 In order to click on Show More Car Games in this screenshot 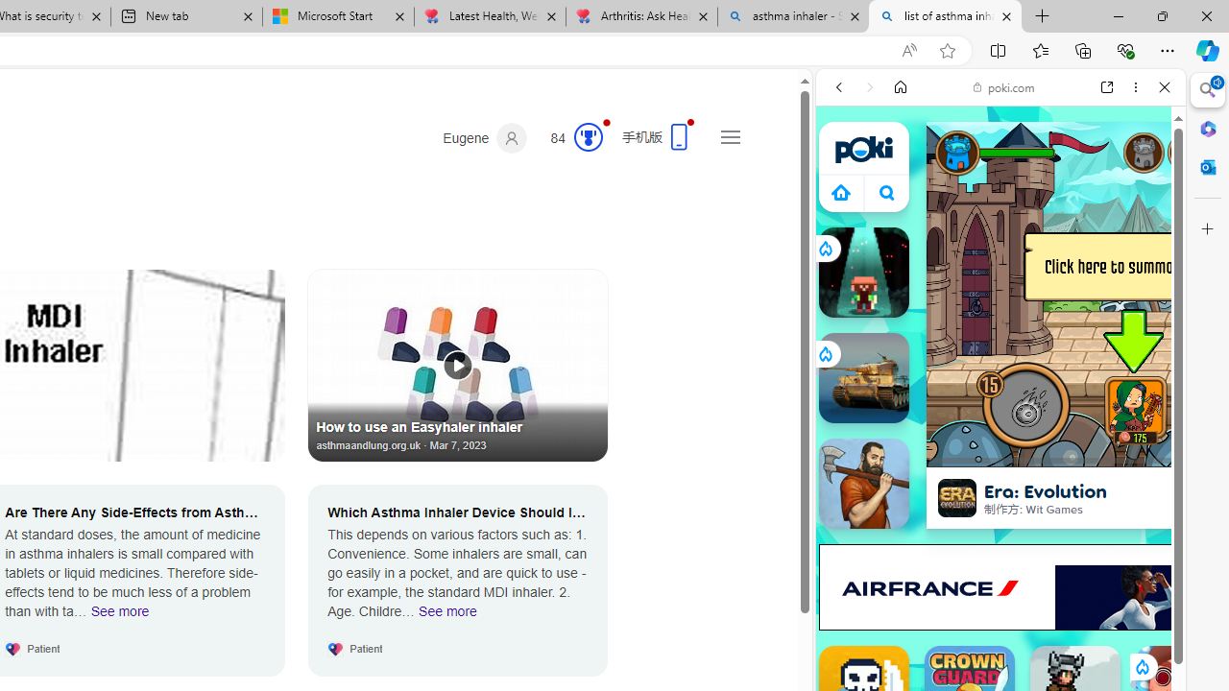, I will do `click(1118, 453)`.